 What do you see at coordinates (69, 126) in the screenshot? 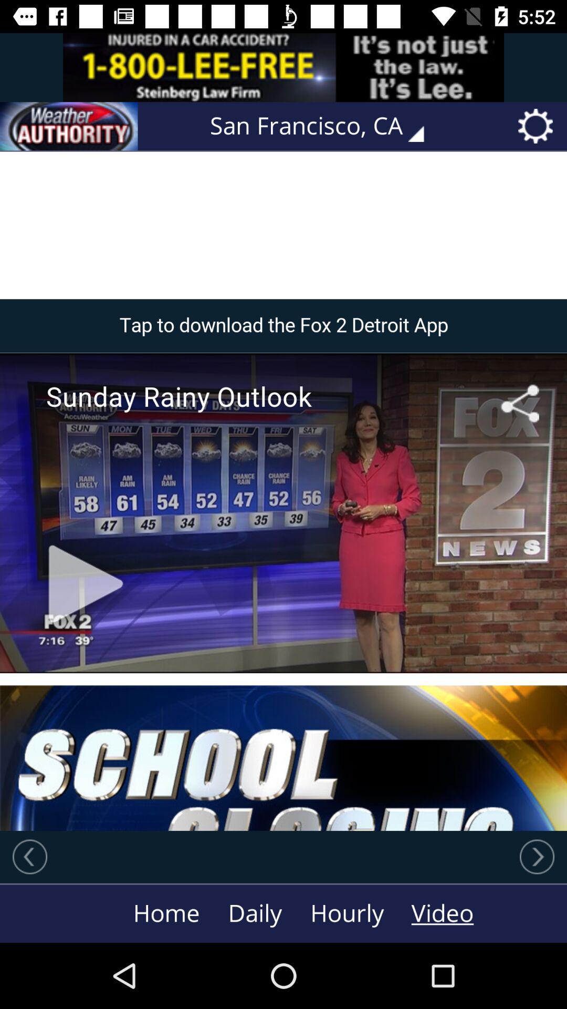
I see `weather button` at bounding box center [69, 126].